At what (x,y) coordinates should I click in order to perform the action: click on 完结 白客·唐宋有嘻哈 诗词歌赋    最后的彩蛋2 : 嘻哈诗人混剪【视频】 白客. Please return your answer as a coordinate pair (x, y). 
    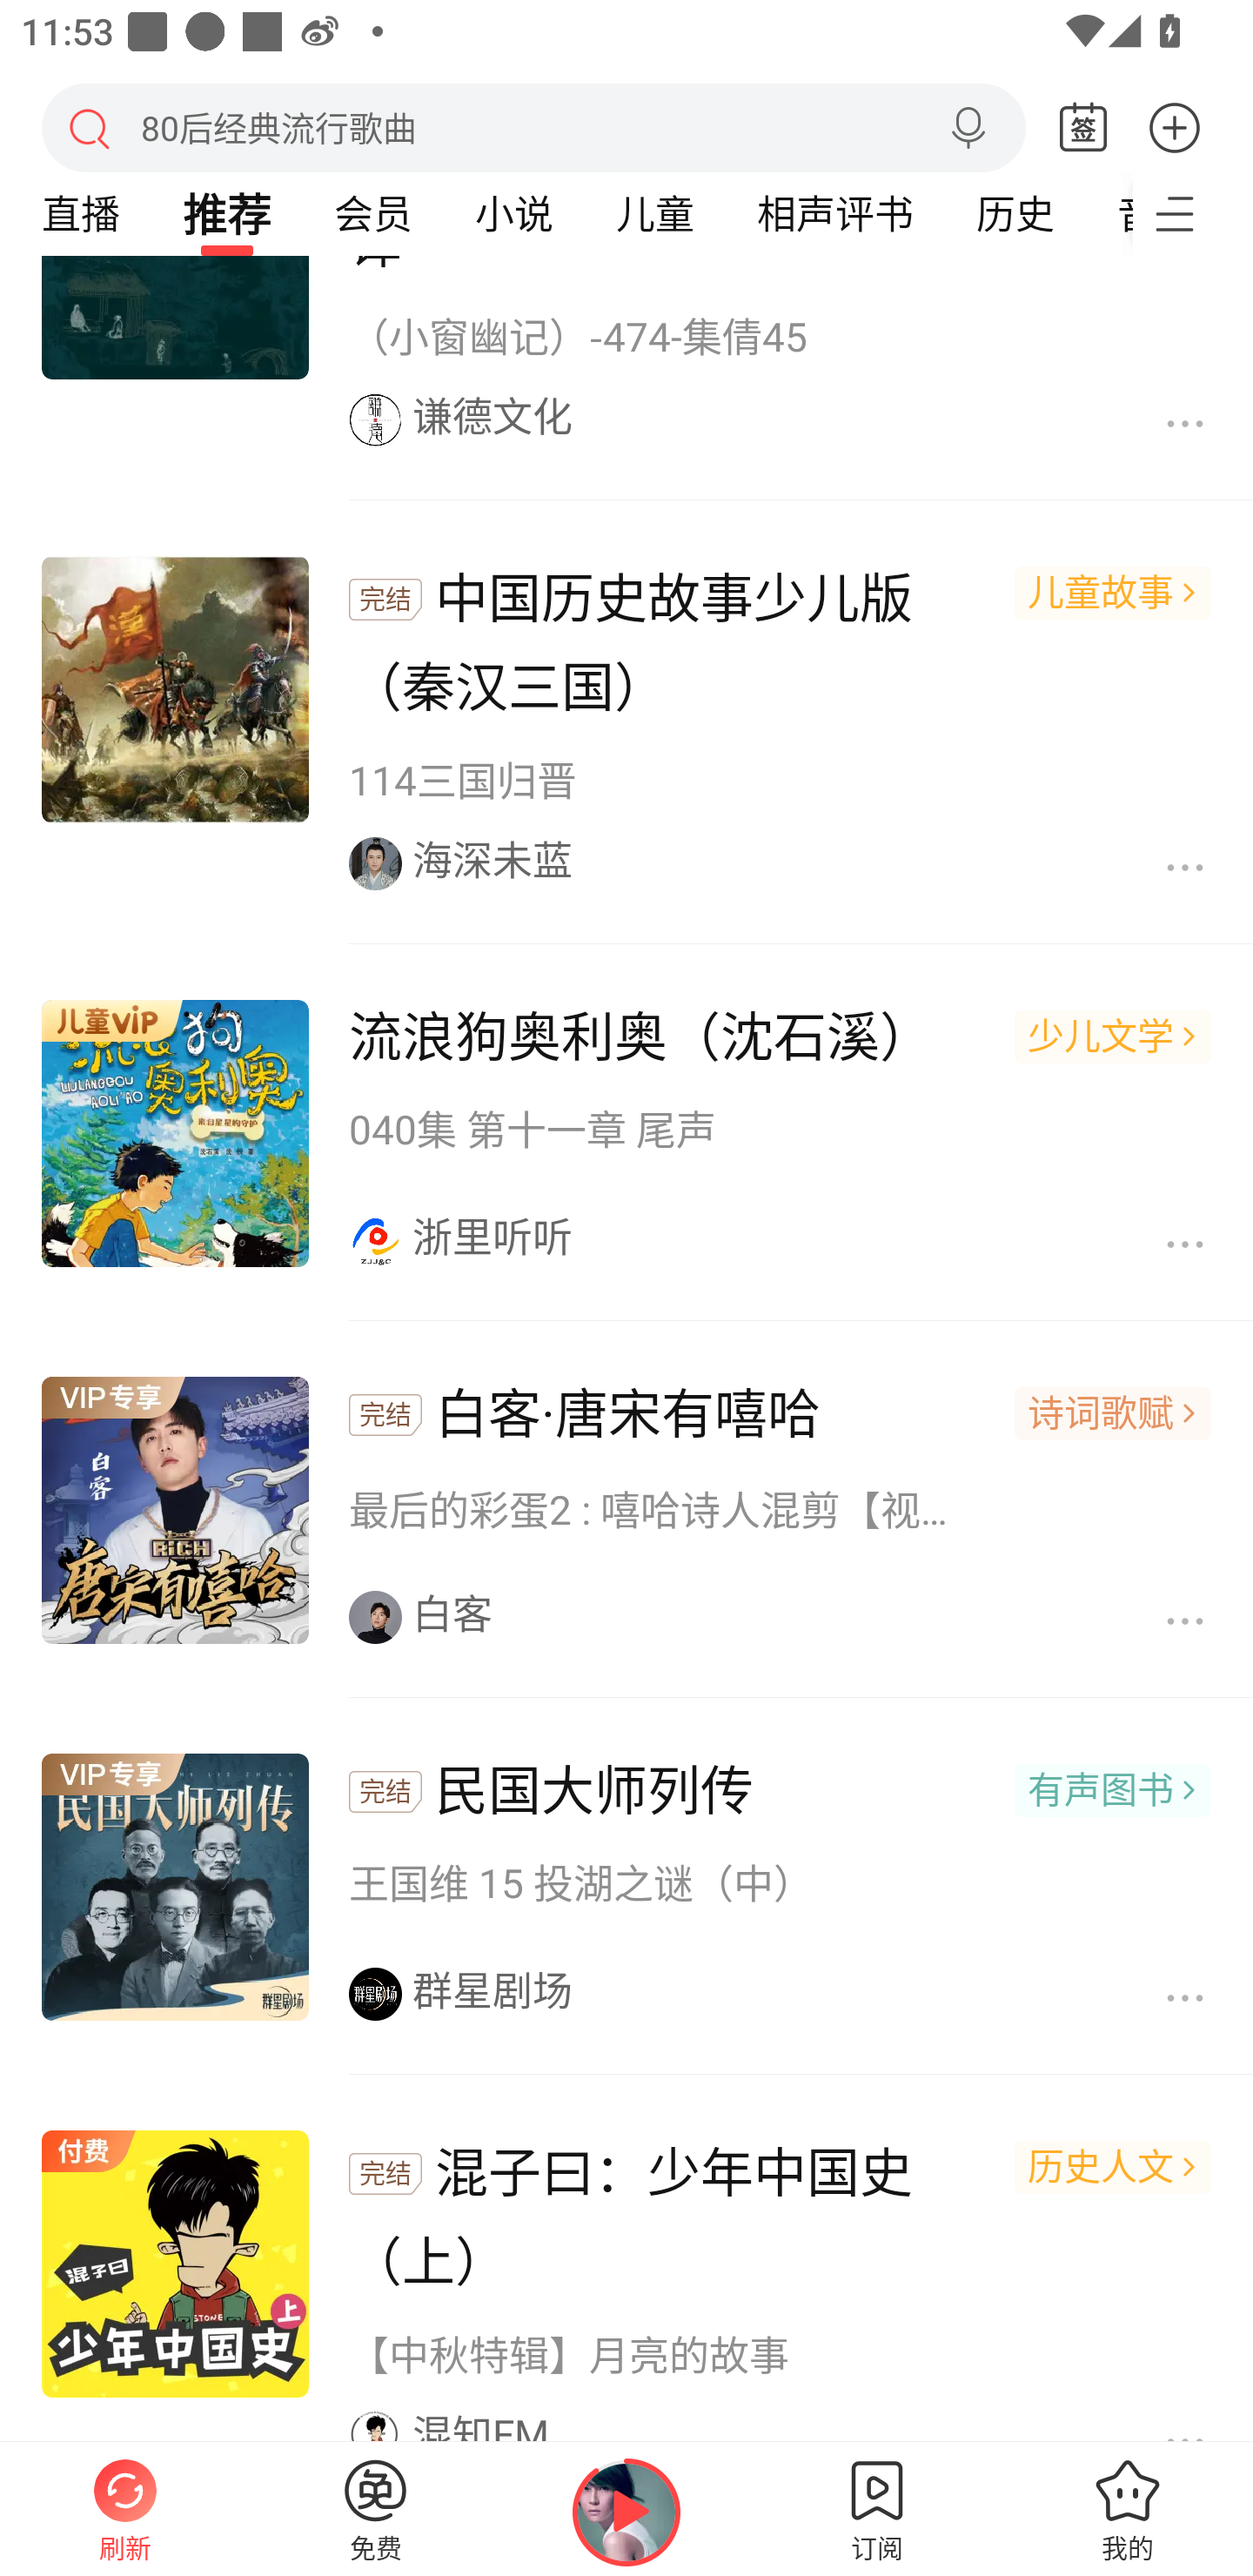
    Looking at the image, I should click on (626, 1512).